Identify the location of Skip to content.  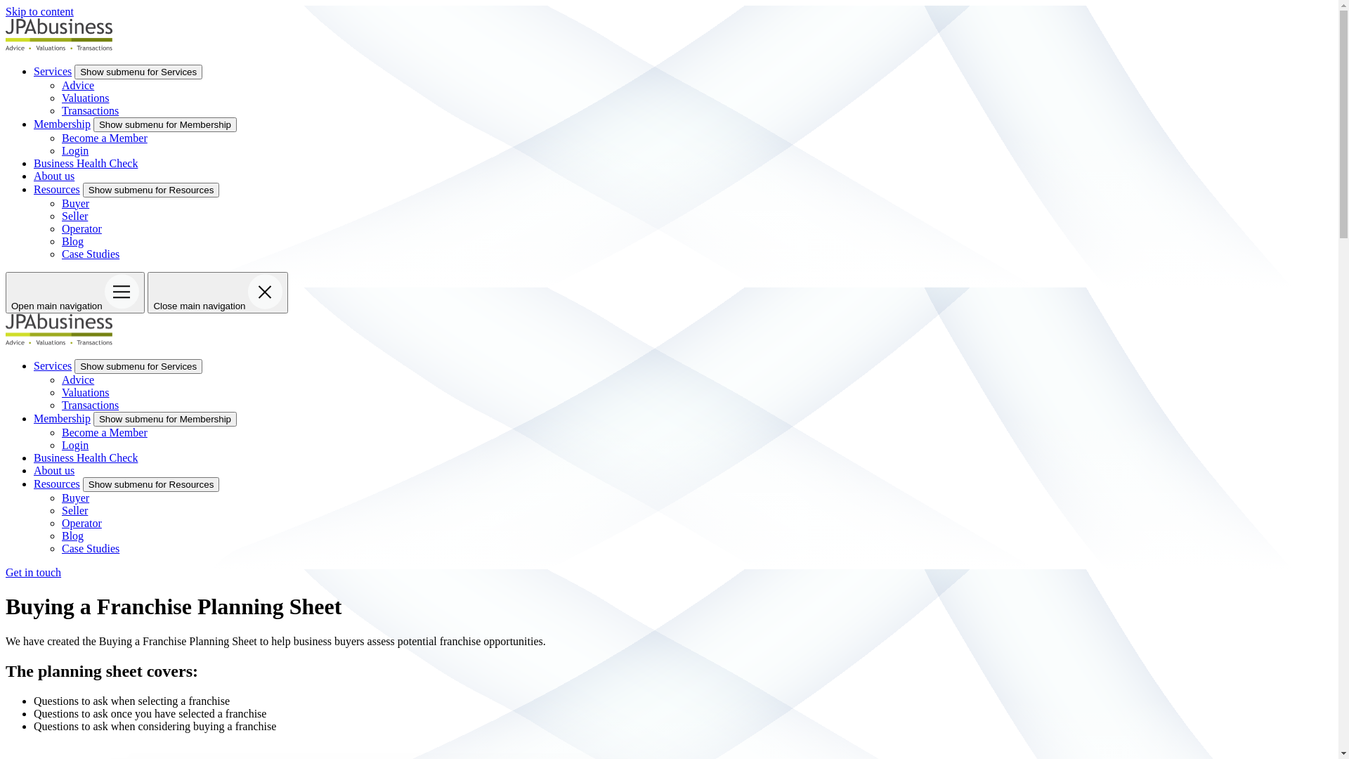
(39, 11).